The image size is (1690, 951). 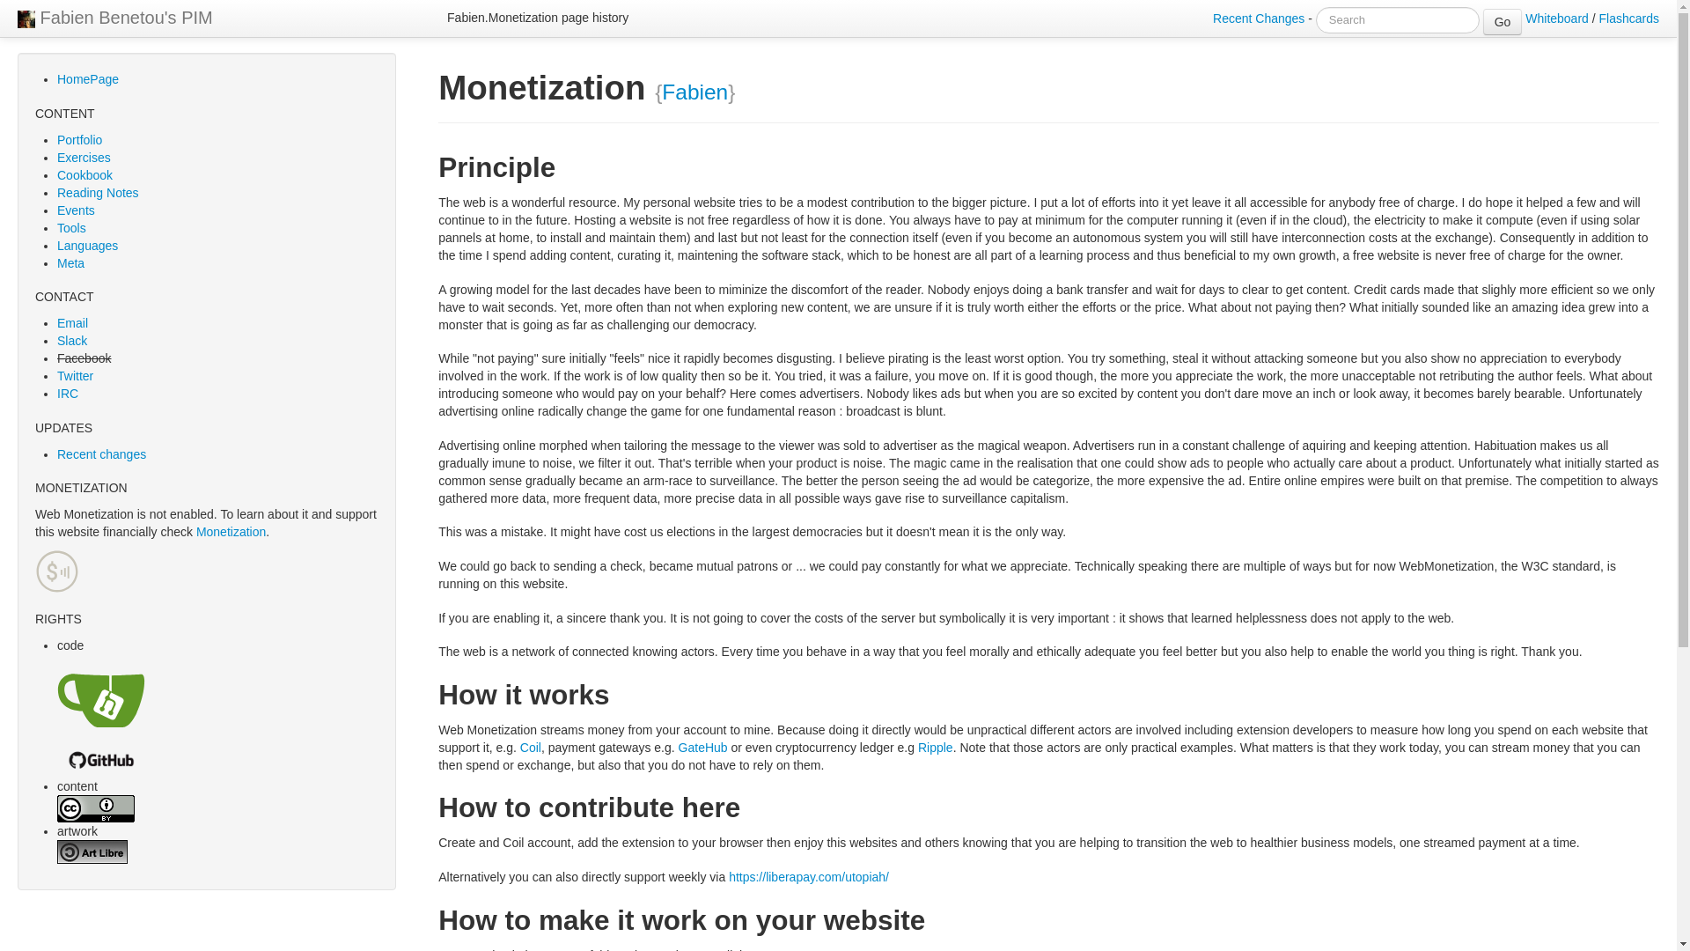 What do you see at coordinates (1556, 18) in the screenshot?
I see `whiteboard` at bounding box center [1556, 18].